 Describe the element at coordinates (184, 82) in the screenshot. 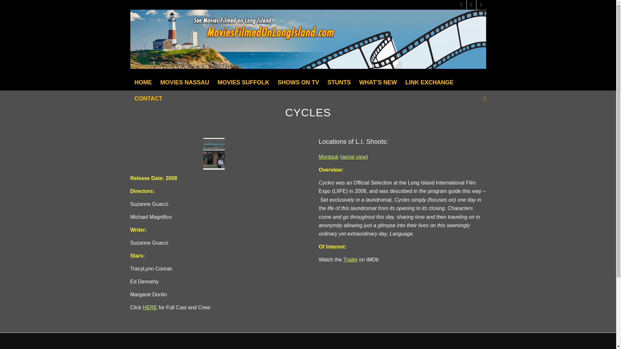

I see `MOVIES NASSAU` at that location.